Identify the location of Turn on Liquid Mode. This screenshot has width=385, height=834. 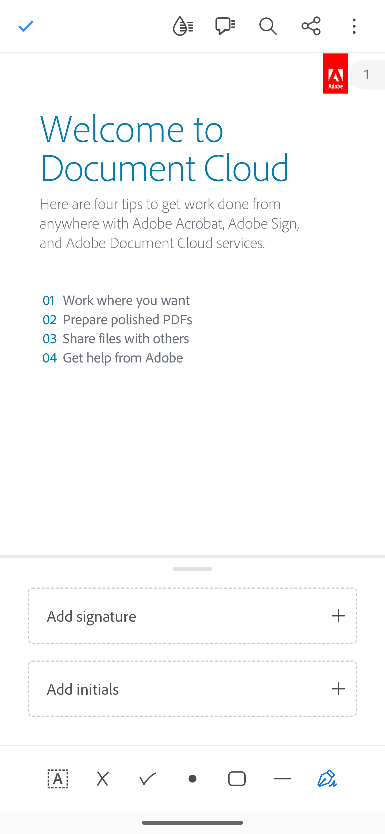
(183, 26).